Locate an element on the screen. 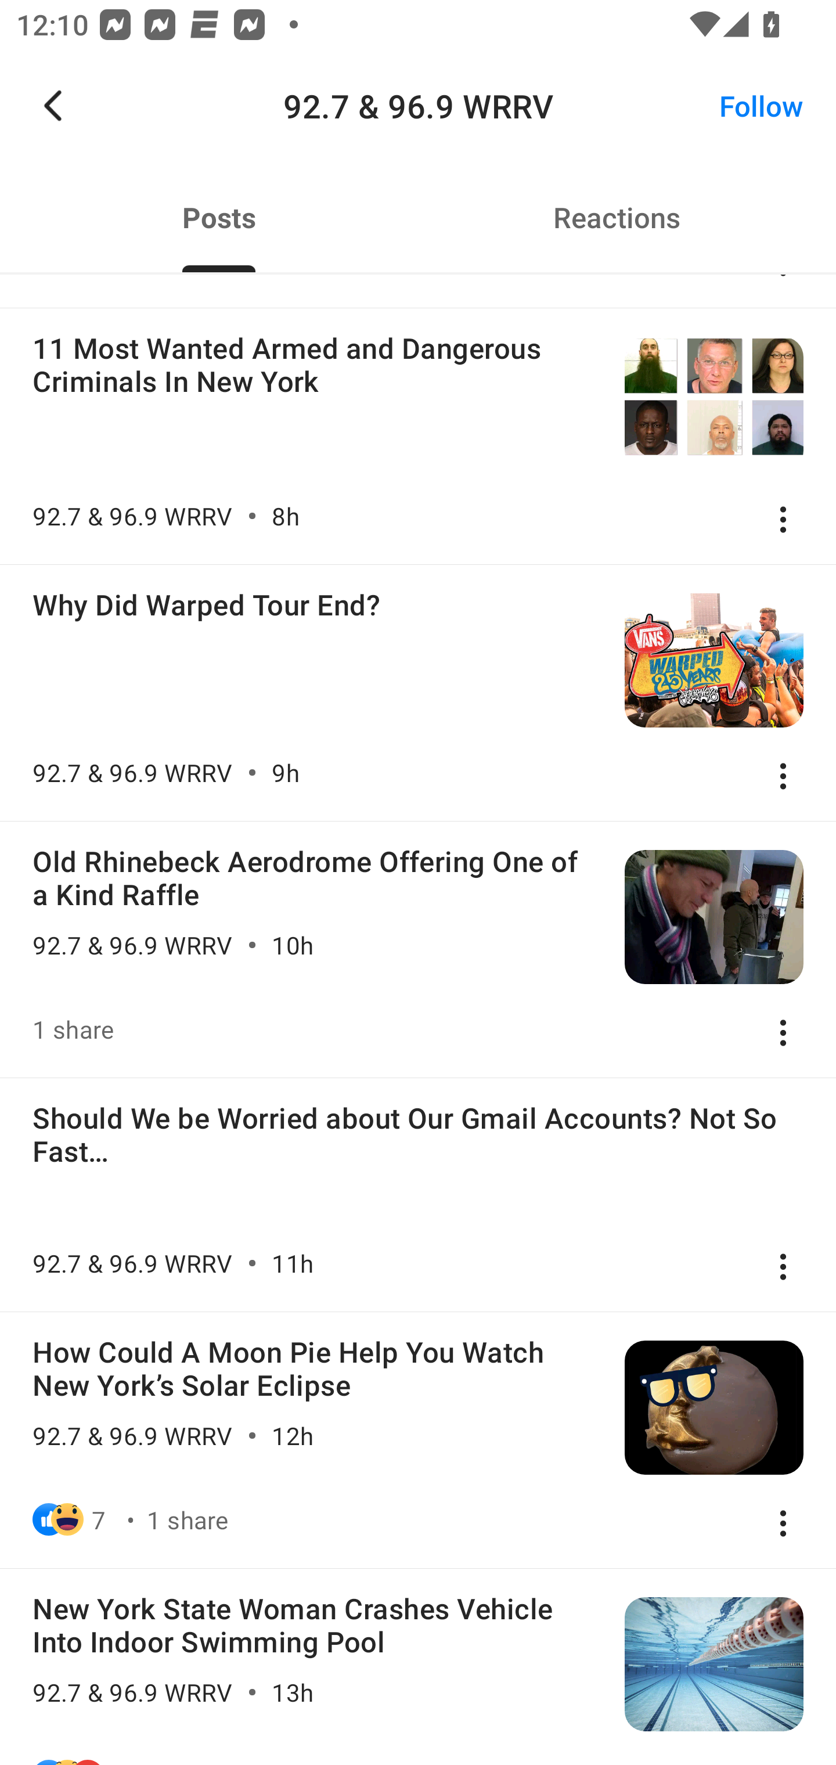 This screenshot has width=836, height=1765. Follow is located at coordinates (762, 106).